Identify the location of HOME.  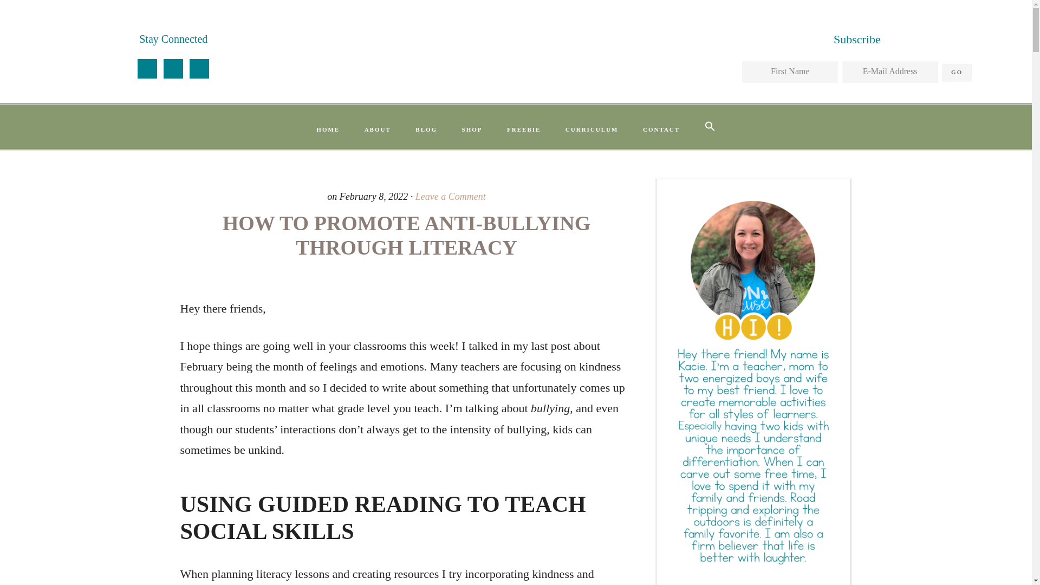
(328, 130).